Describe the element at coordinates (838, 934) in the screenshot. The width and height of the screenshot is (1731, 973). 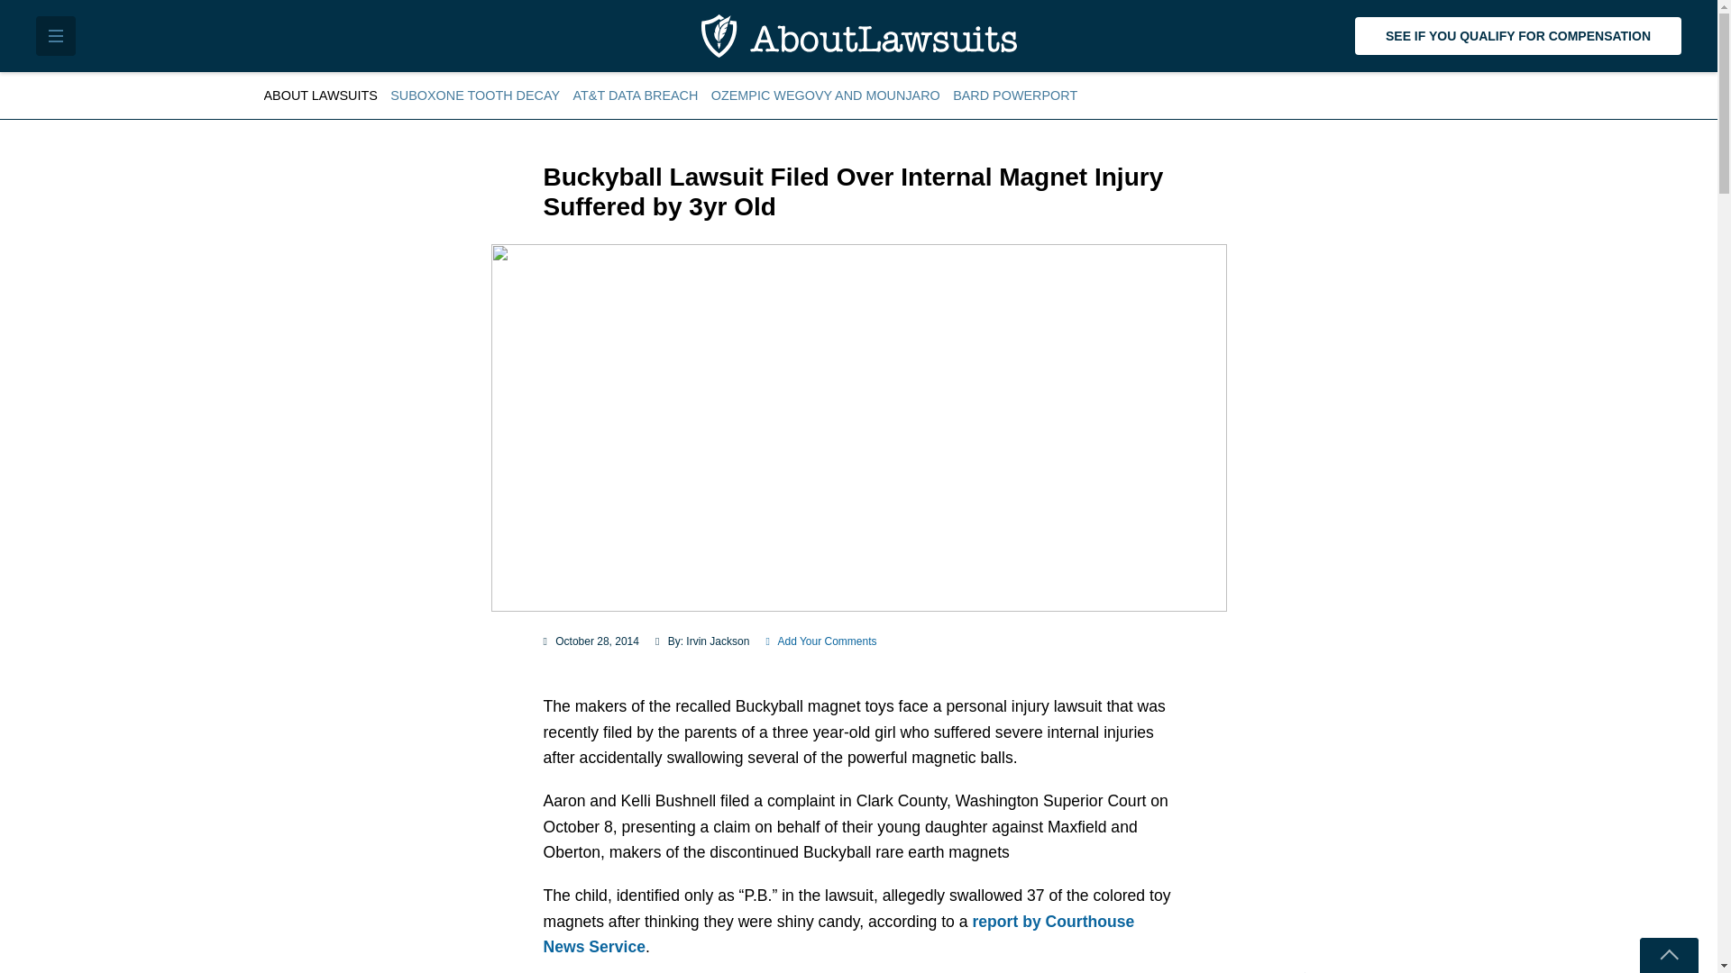
I see `report by Courthouse News Service` at that location.